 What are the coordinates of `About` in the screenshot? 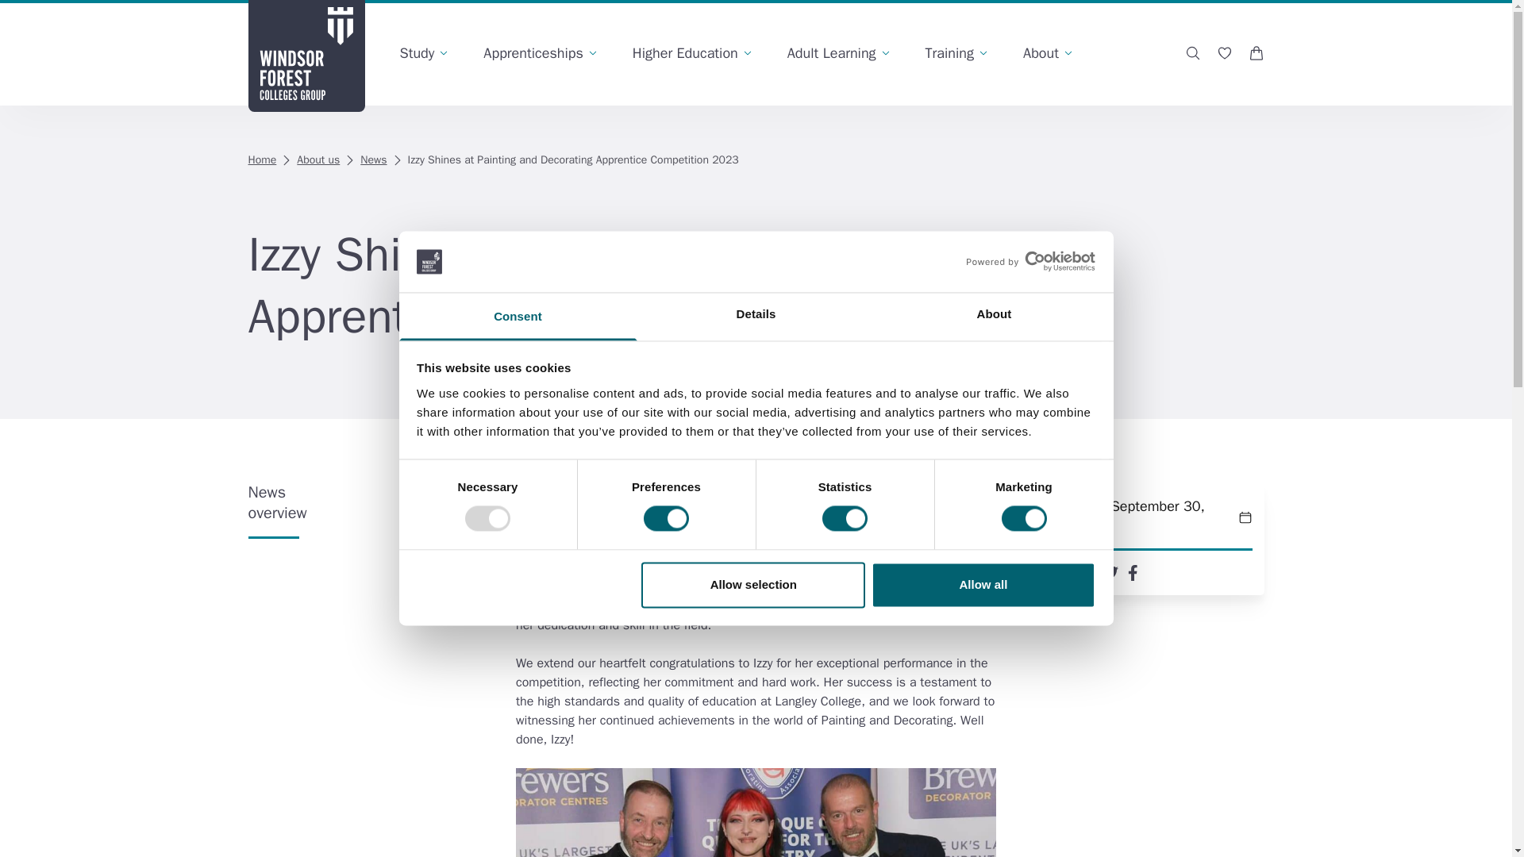 It's located at (994, 316).